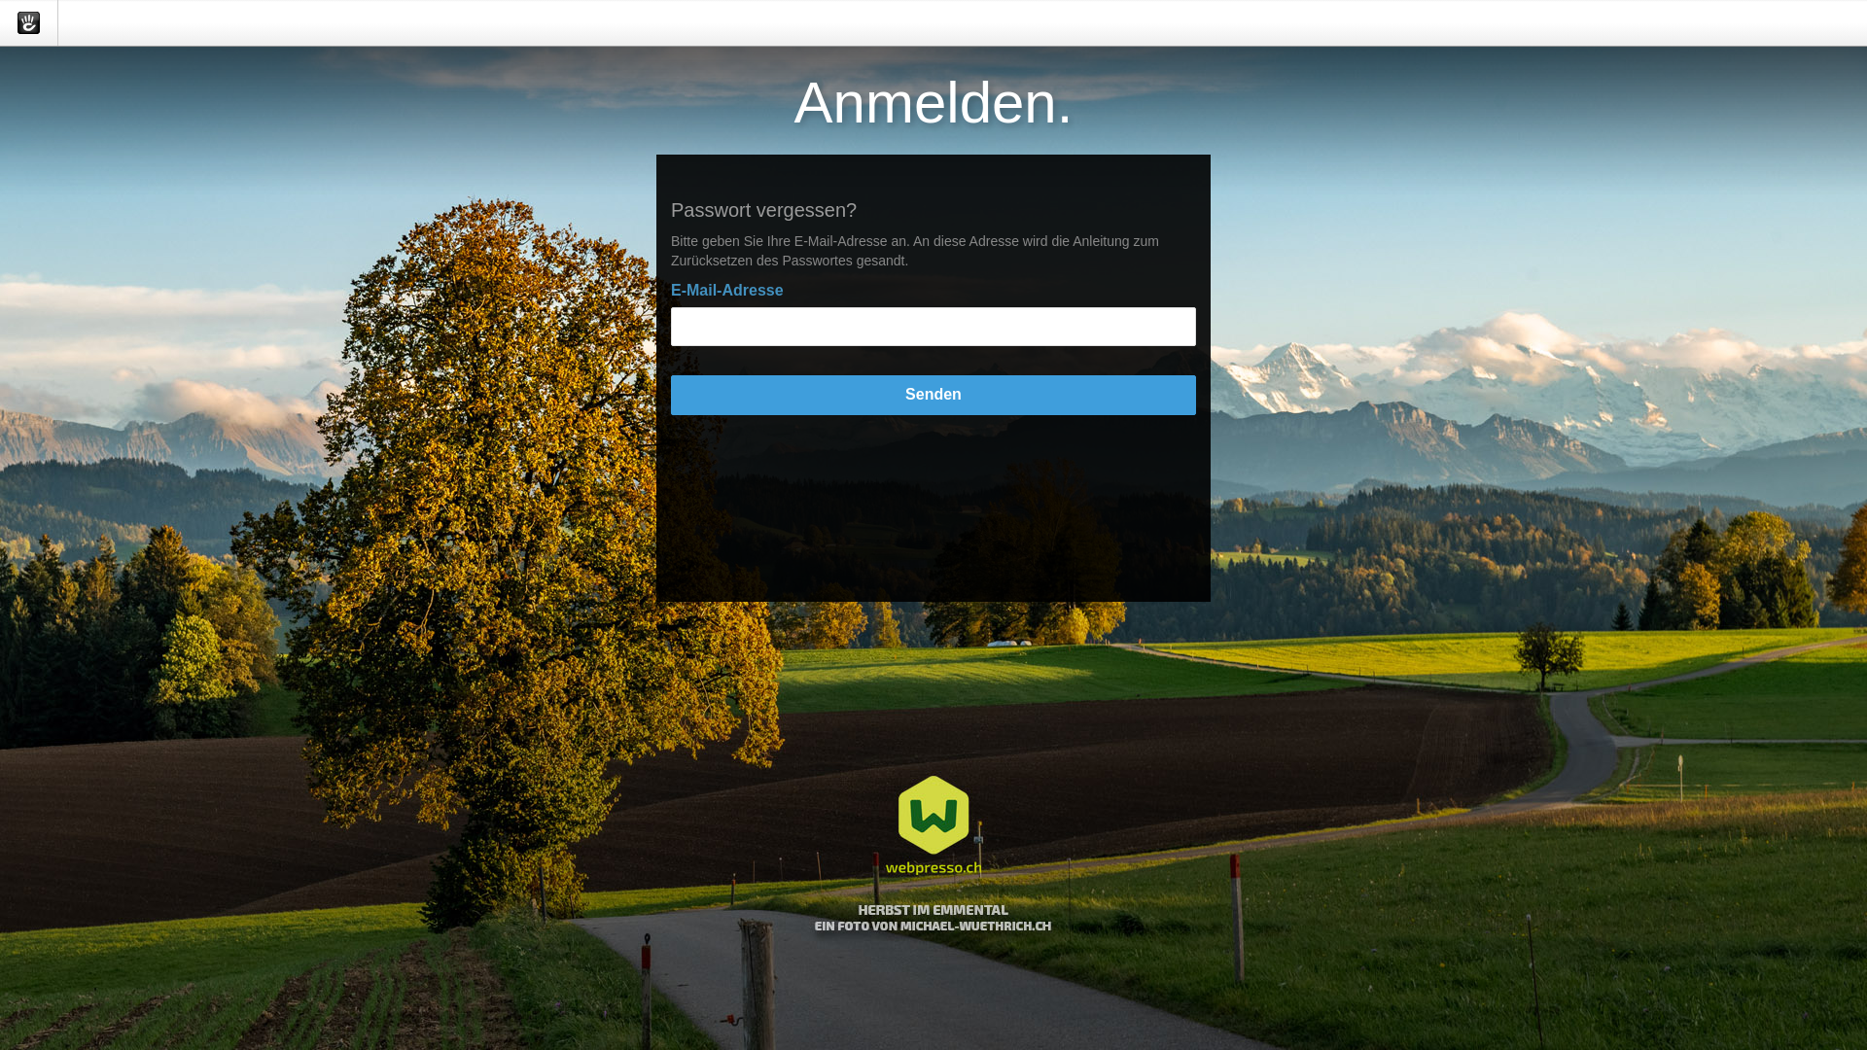 The height and width of the screenshot is (1050, 1867). I want to click on concrete5, so click(29, 23).